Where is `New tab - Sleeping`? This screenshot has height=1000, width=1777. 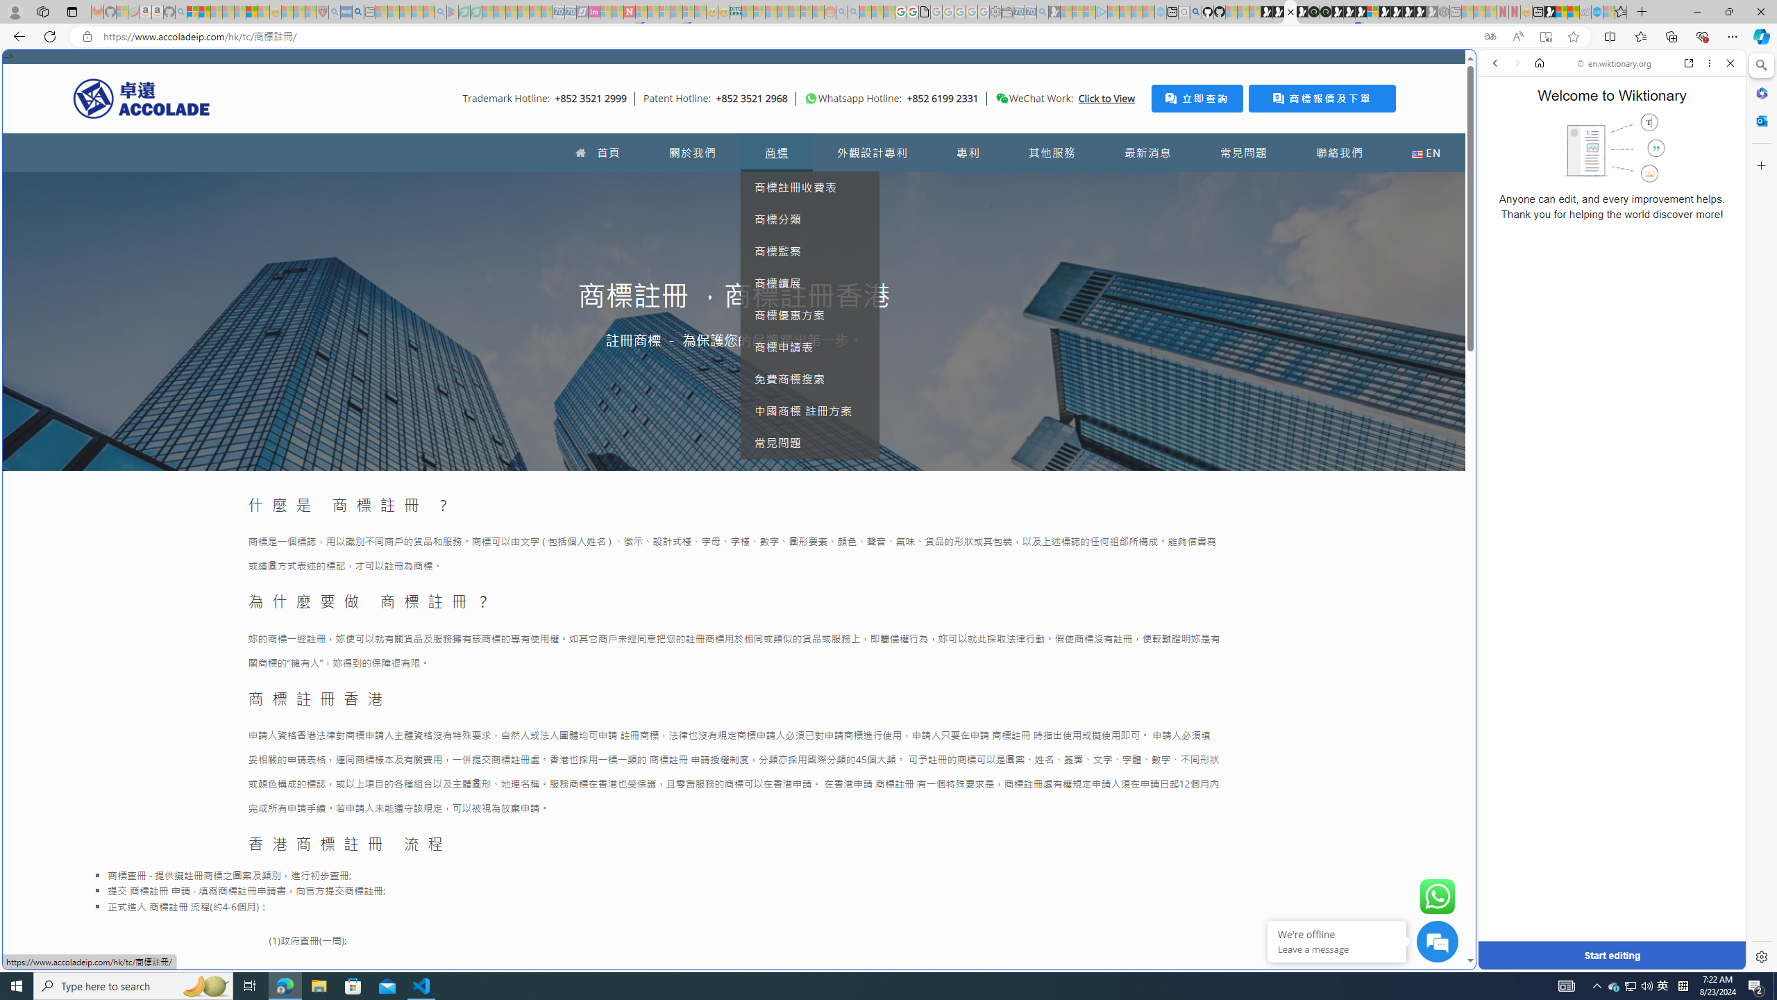
New tab - Sleeping is located at coordinates (1455, 12).